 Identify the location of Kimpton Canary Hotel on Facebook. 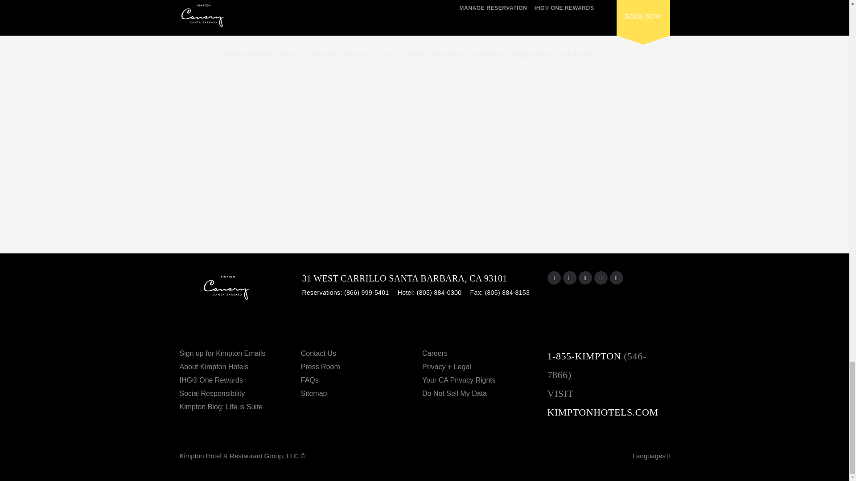
(570, 278).